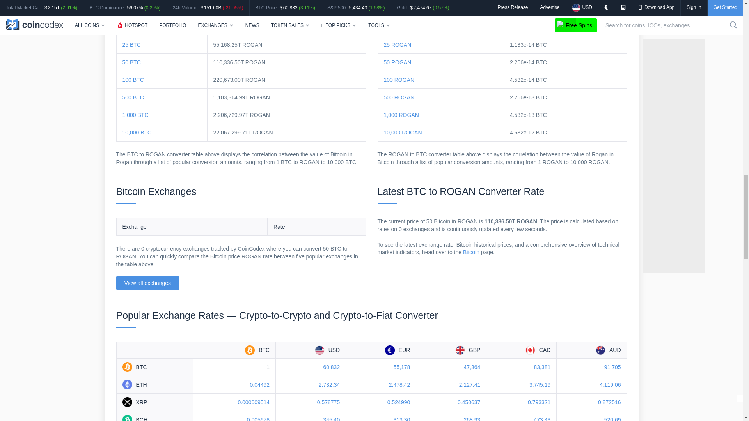 The height and width of the screenshot is (421, 749). I want to click on 25 BTC, so click(131, 44).